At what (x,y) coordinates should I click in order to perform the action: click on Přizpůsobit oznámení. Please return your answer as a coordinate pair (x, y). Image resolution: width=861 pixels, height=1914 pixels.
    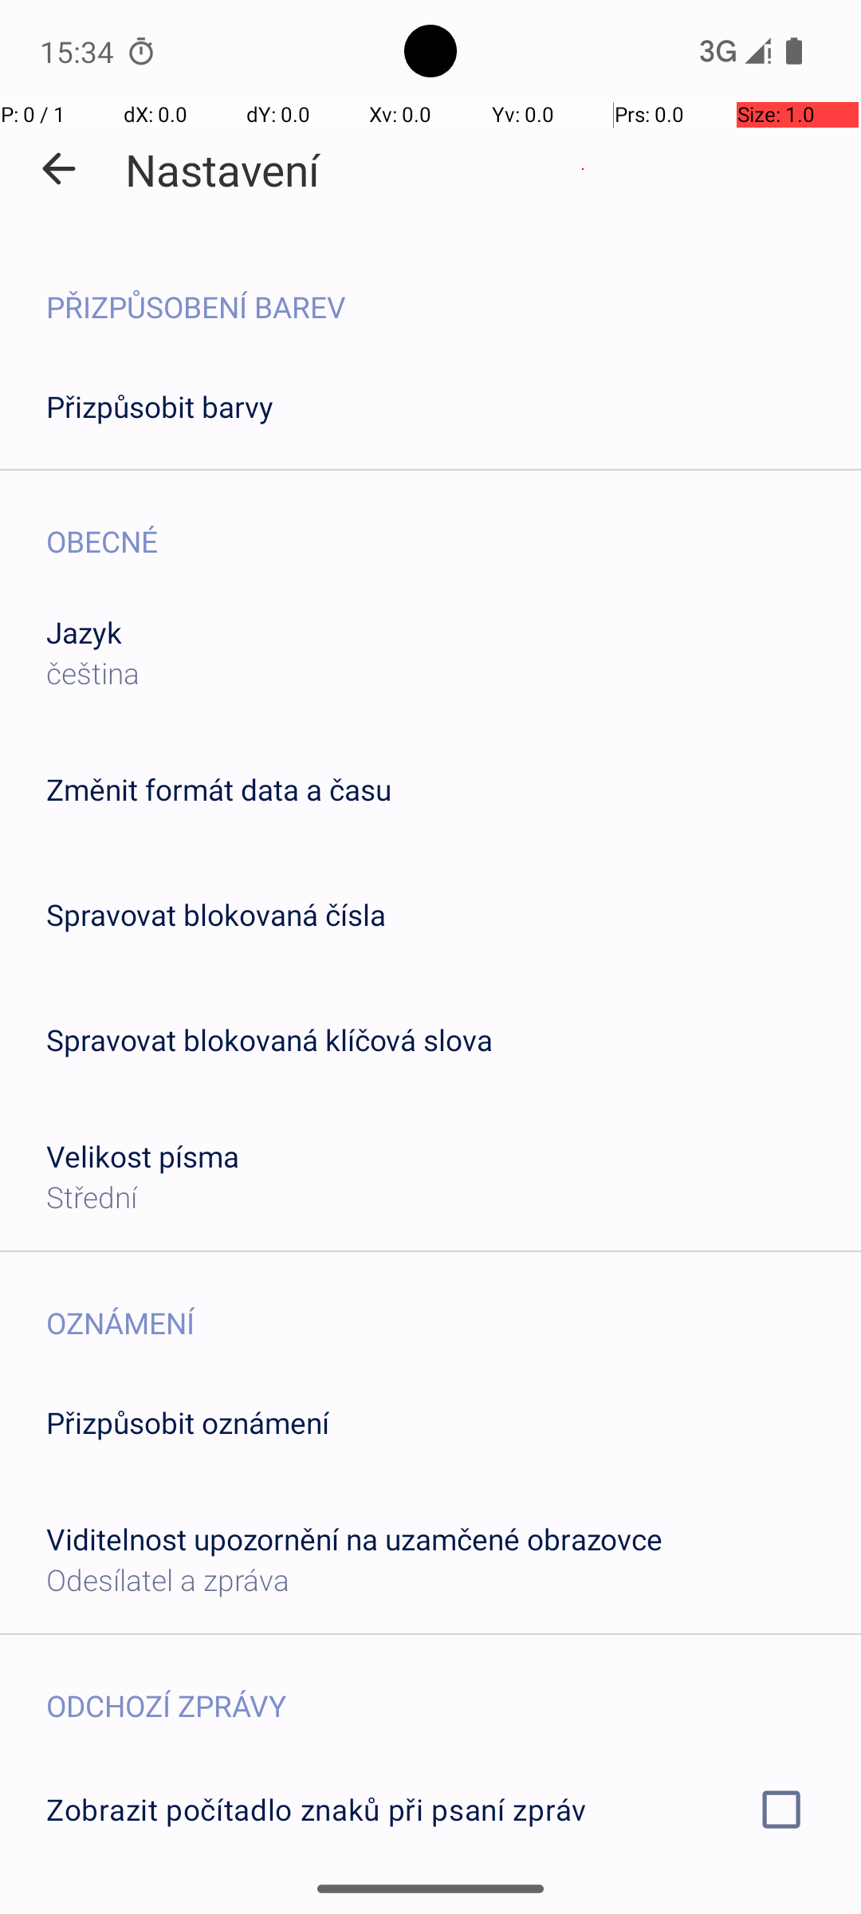
    Looking at the image, I should click on (188, 1423).